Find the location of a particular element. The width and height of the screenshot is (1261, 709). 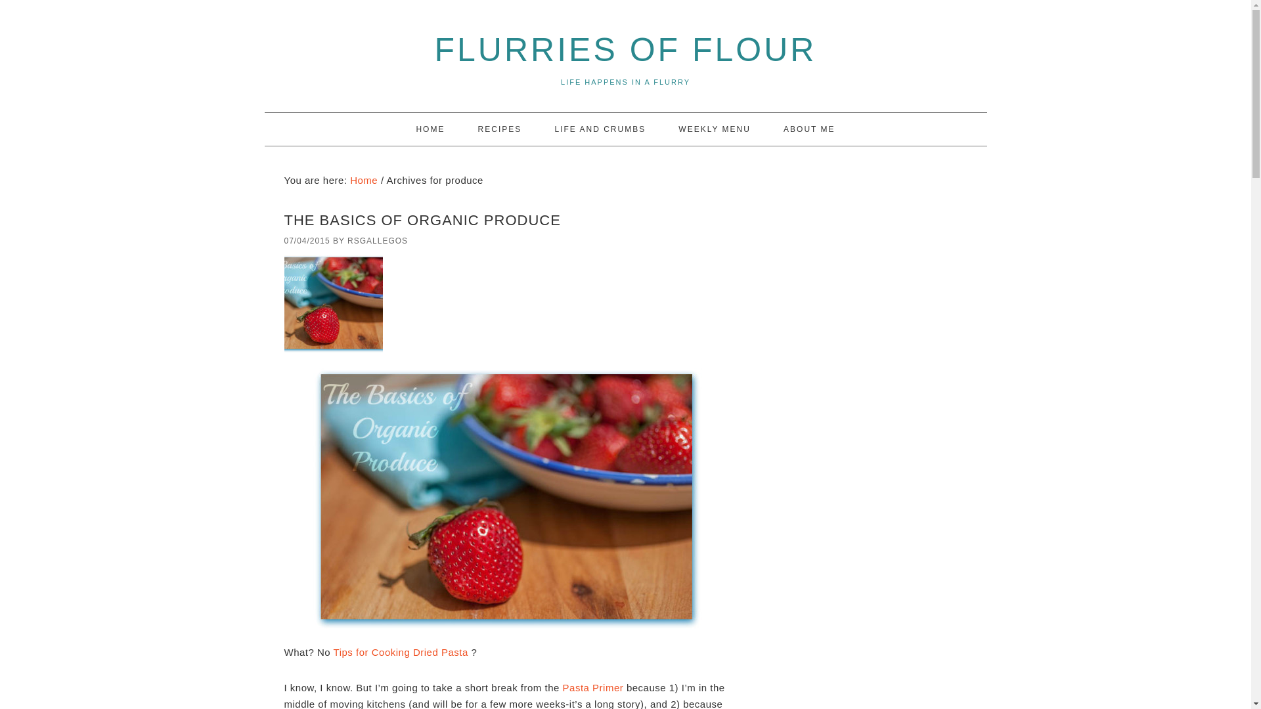

FLURRIES OF FLOUR is located at coordinates (626, 49).